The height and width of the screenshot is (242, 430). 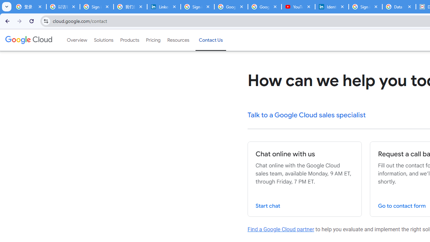 What do you see at coordinates (197, 7) in the screenshot?
I see `Sign in - Google Accounts` at bounding box center [197, 7].